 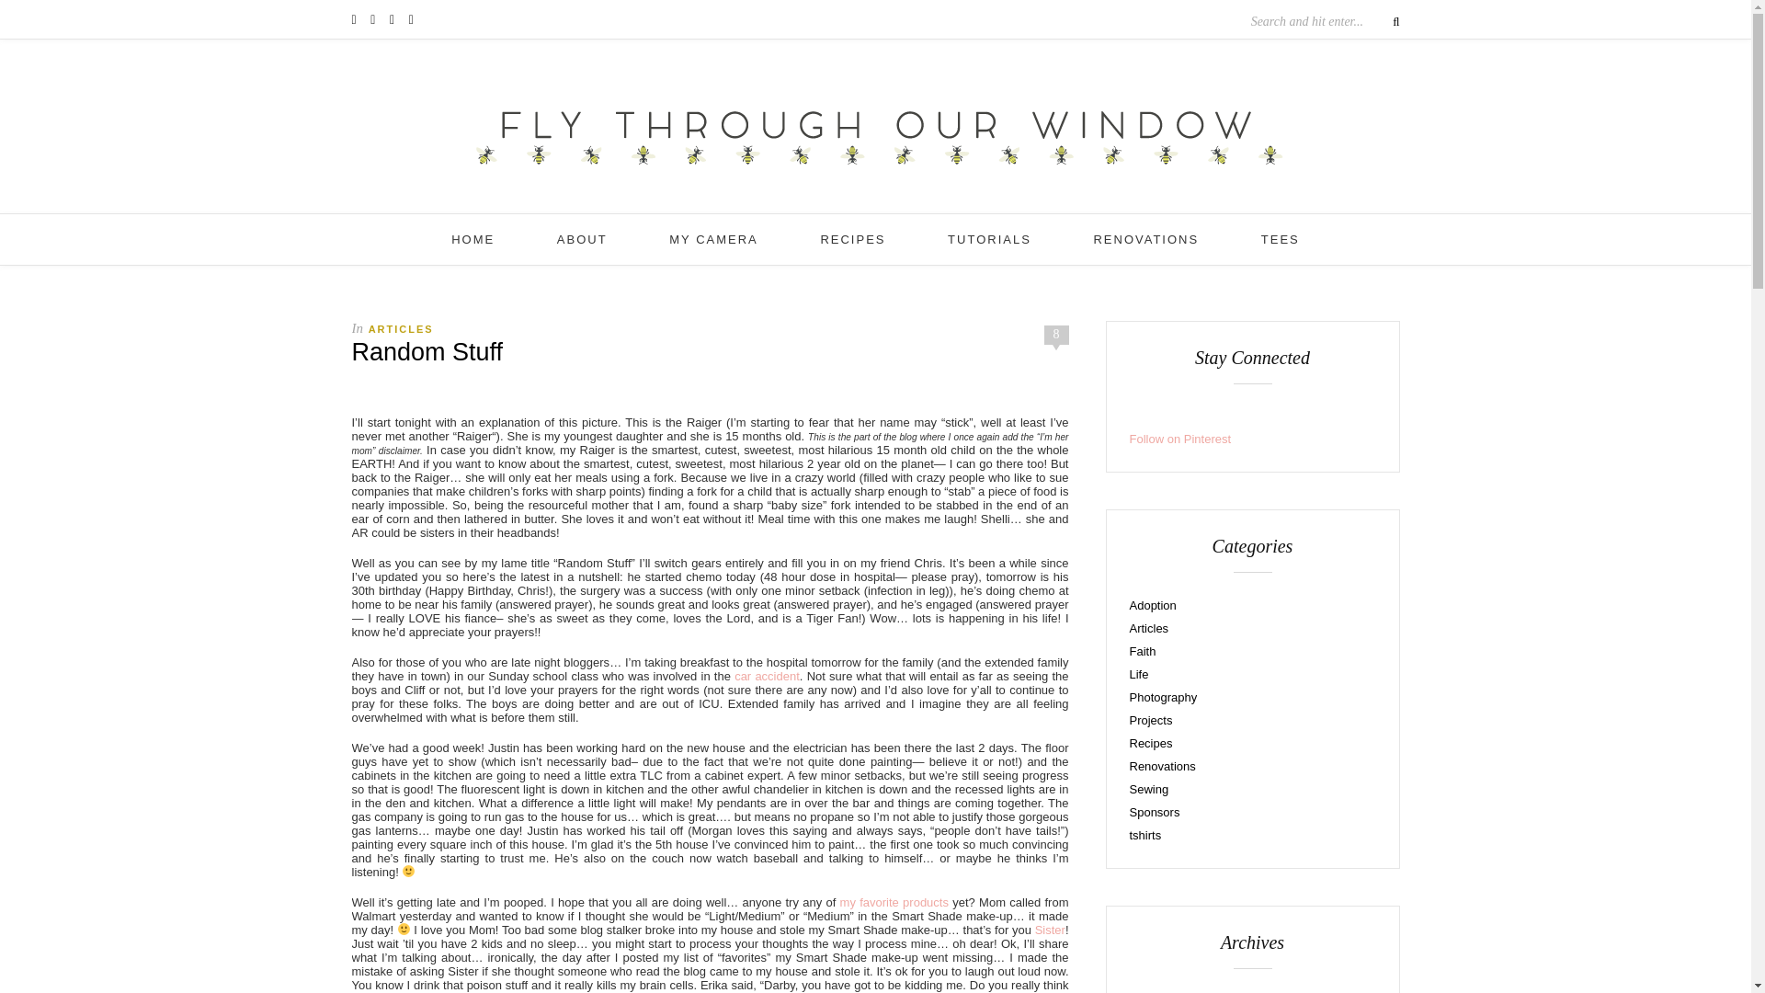 I want to click on ARTICLES, so click(x=401, y=329).